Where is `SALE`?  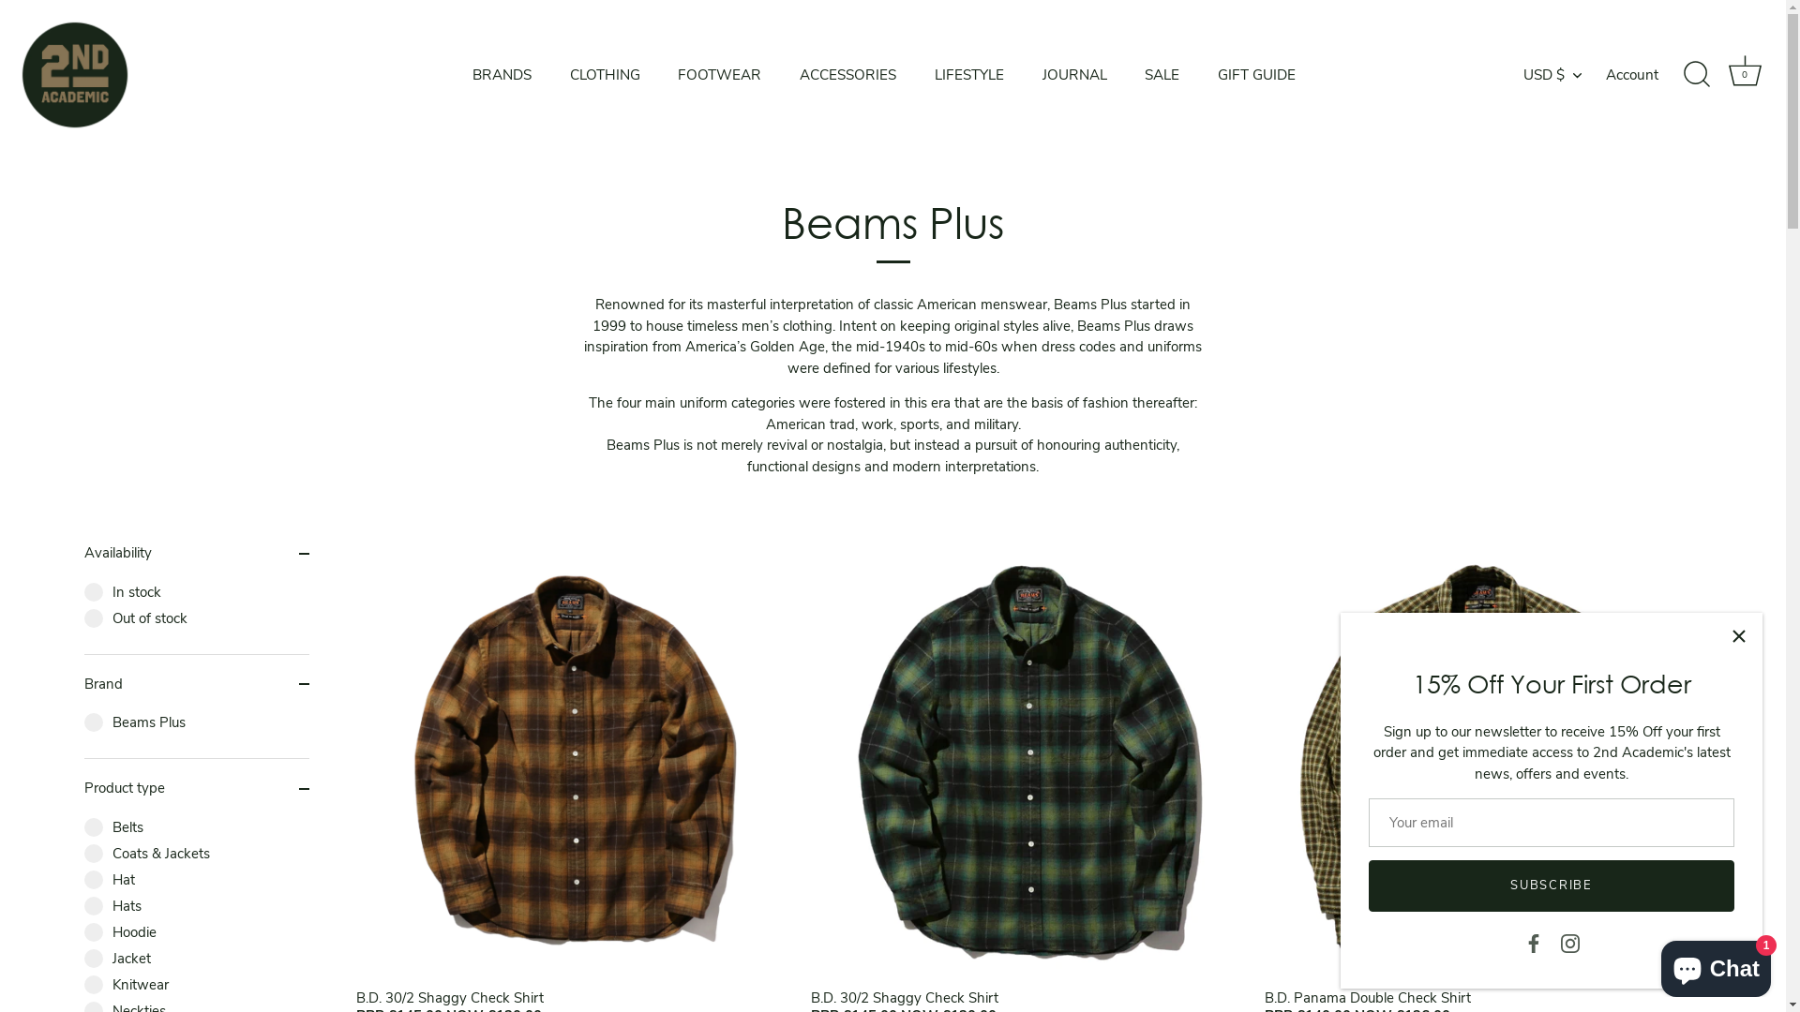 SALE is located at coordinates (1162, 75).